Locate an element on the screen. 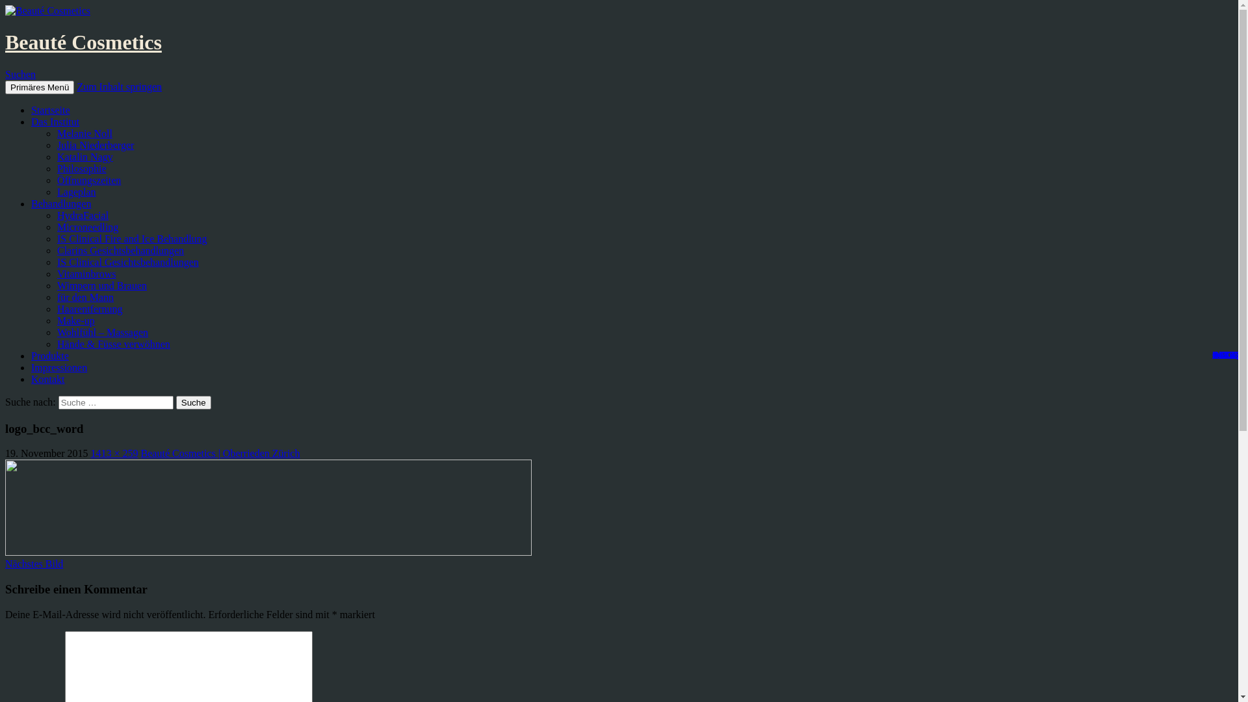 Image resolution: width=1248 pixels, height=702 pixels. Wimpern und Brauen is located at coordinates (102, 286).